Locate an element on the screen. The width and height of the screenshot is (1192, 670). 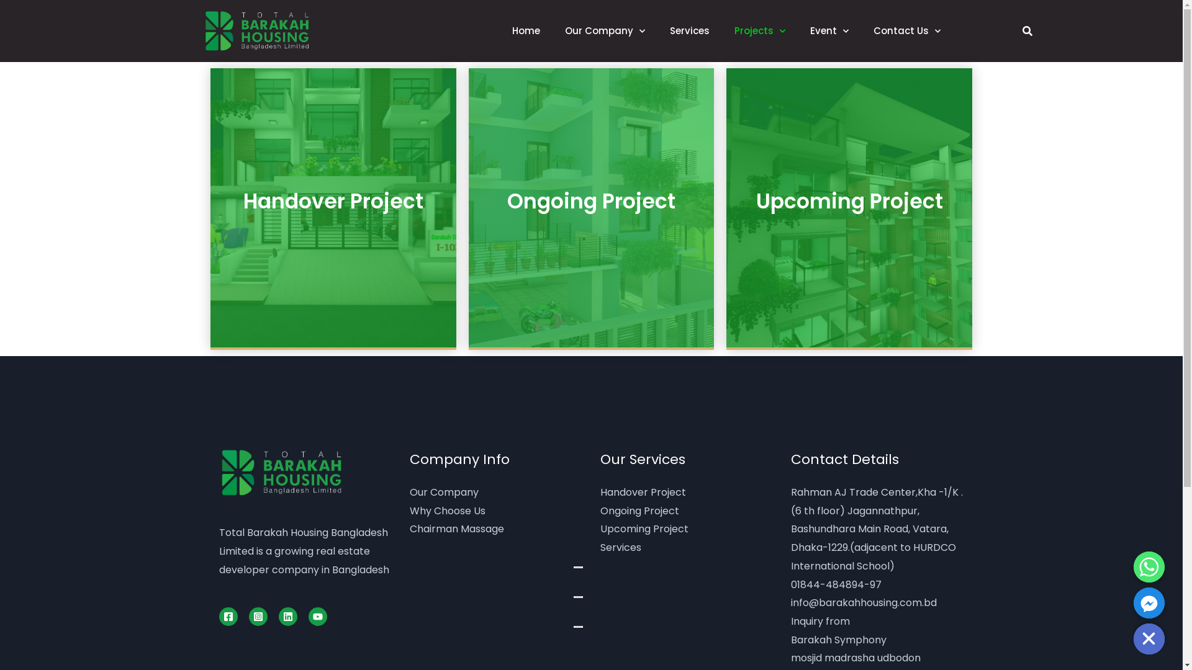
Our Company is located at coordinates (605, 31).